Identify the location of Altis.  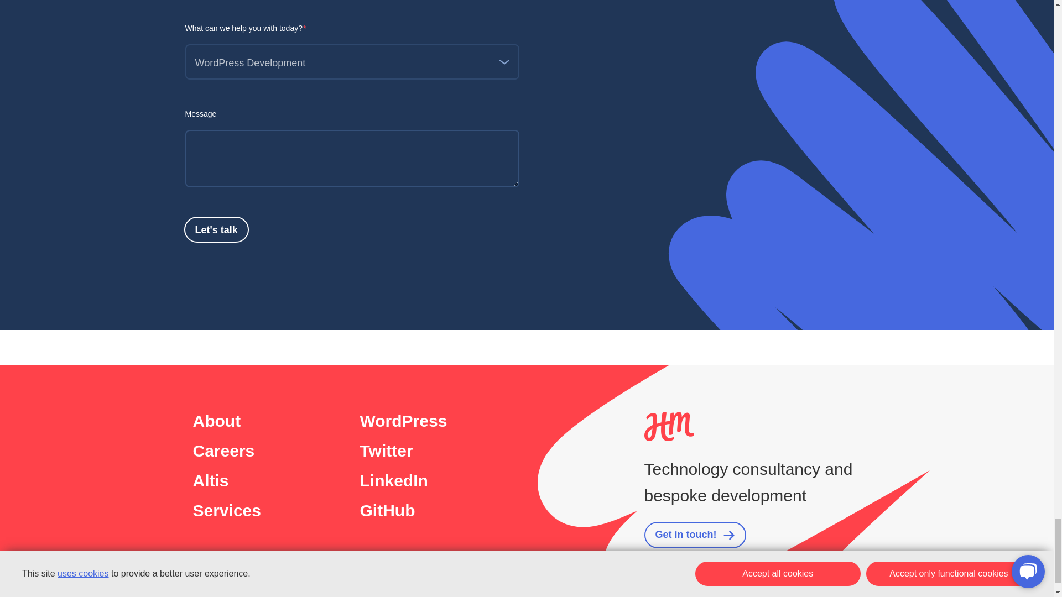
(210, 481).